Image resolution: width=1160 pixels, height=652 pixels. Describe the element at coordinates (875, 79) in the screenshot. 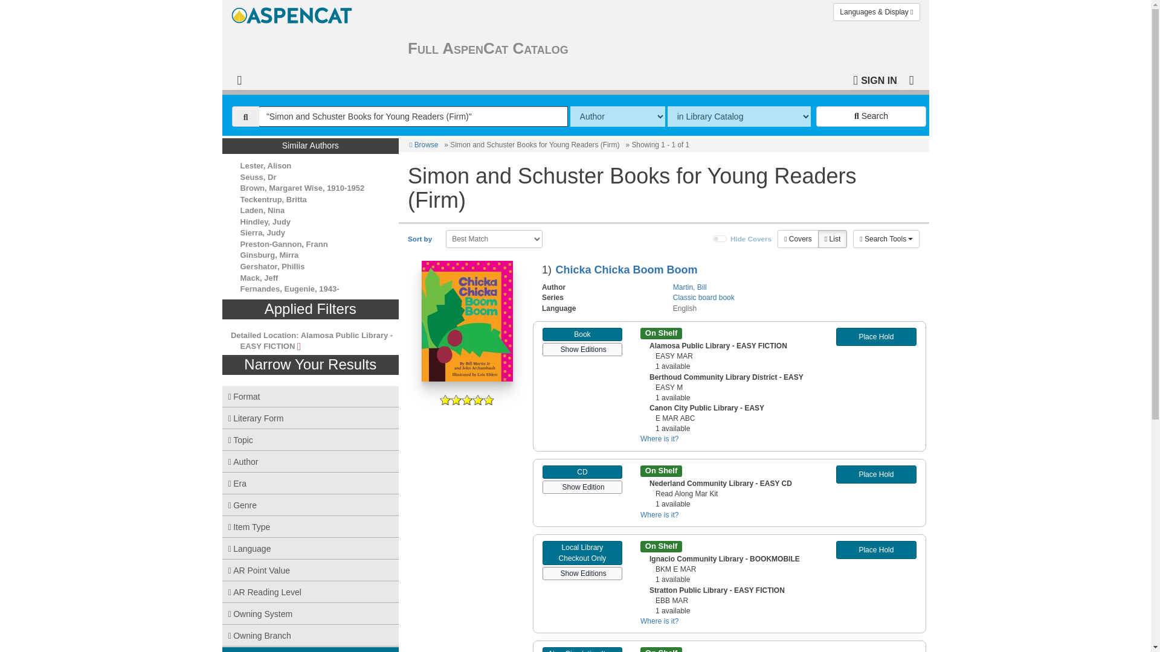

I see `SIGN IN` at that location.